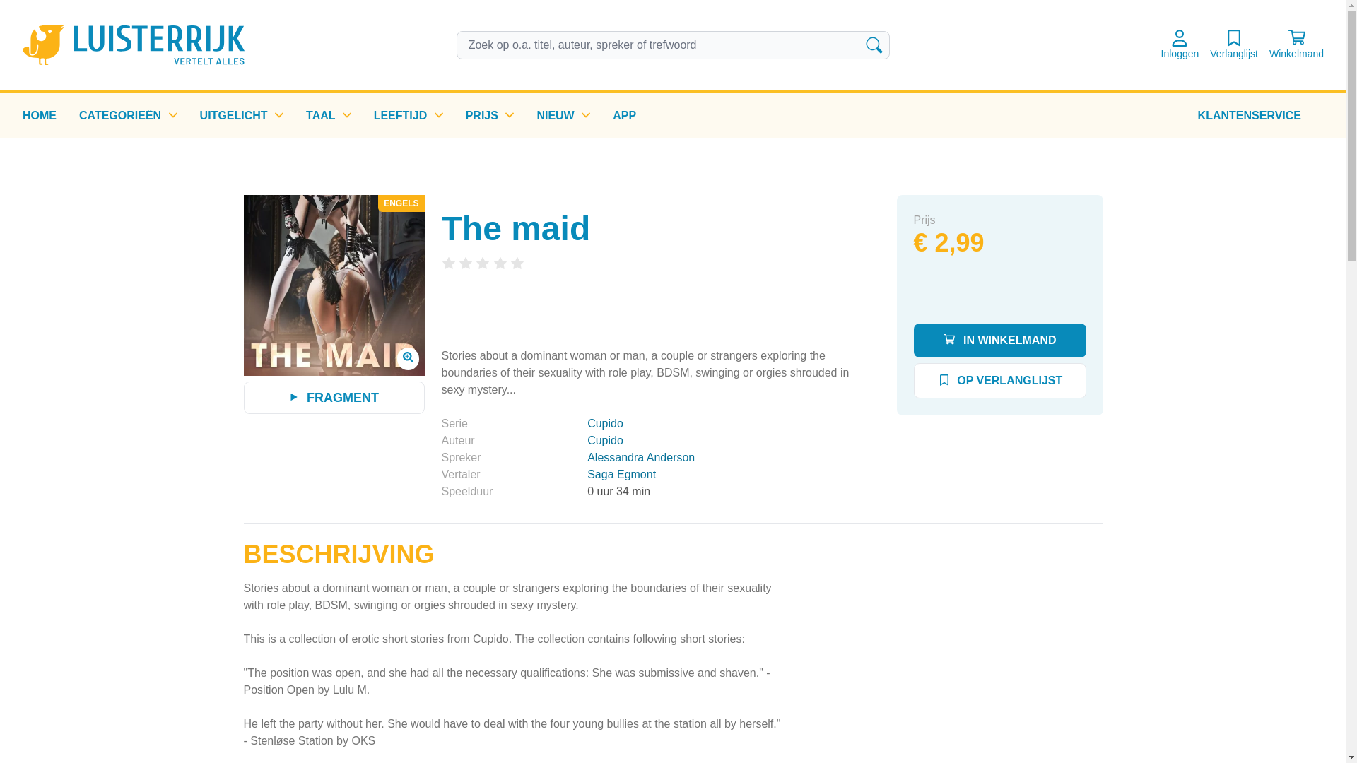 This screenshot has height=763, width=1357. What do you see at coordinates (874, 45) in the screenshot?
I see `Zoek` at bounding box center [874, 45].